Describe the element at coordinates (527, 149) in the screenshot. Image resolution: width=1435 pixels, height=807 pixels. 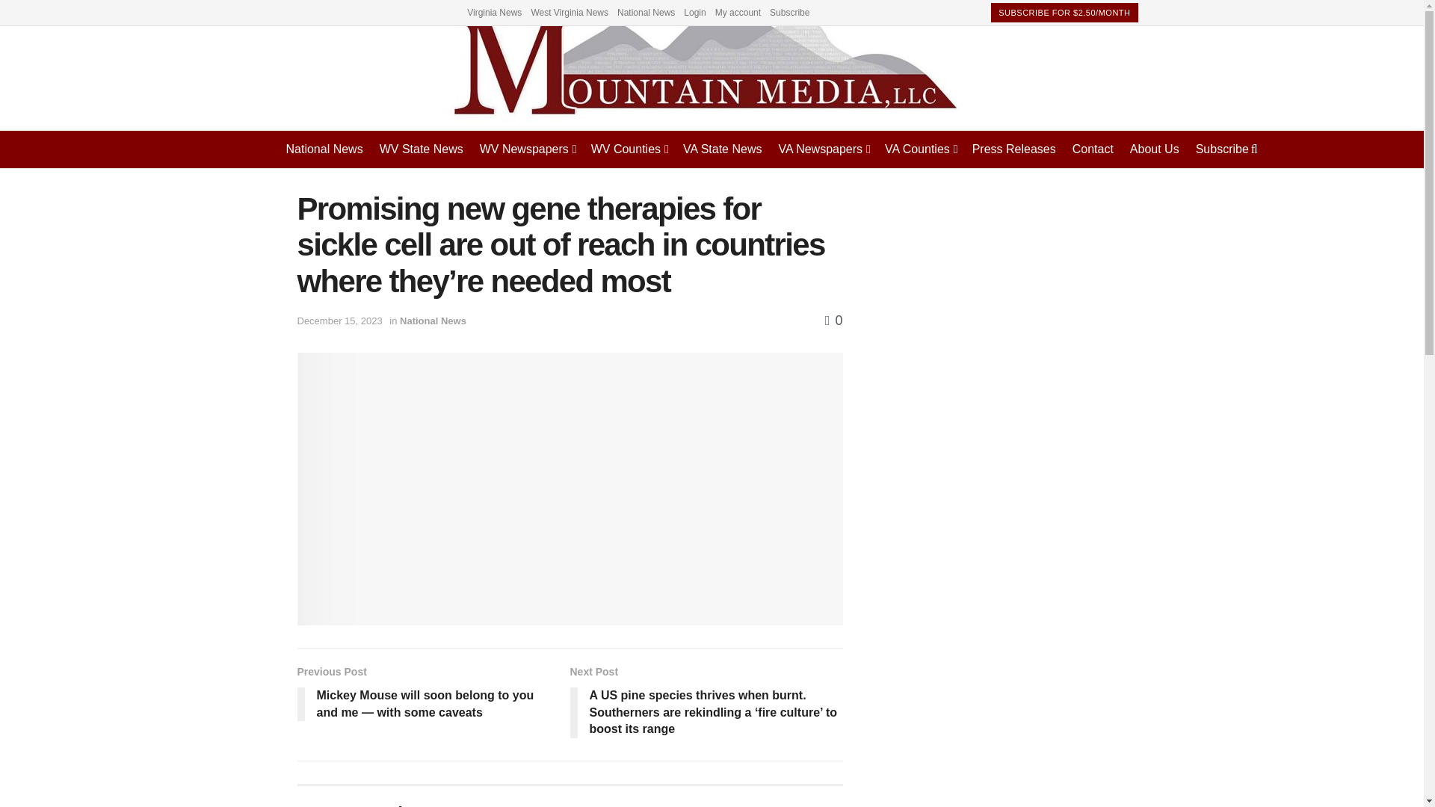
I see `WV Newspapers` at that location.